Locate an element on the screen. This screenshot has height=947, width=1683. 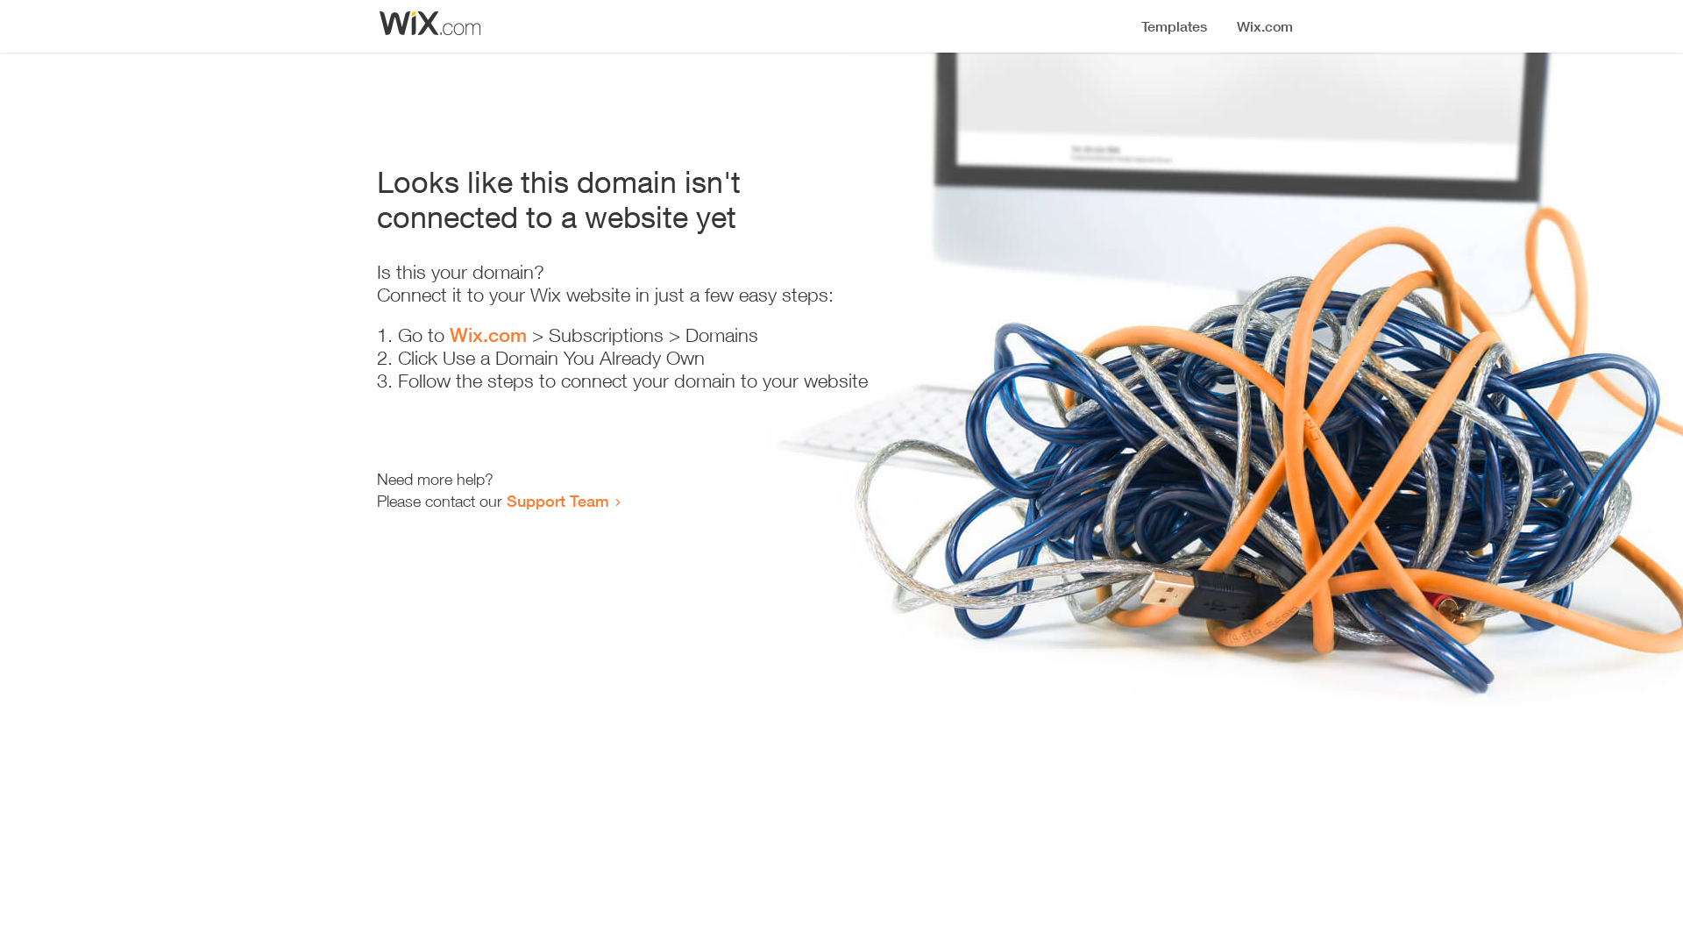
Support Team is located at coordinates (557, 501).